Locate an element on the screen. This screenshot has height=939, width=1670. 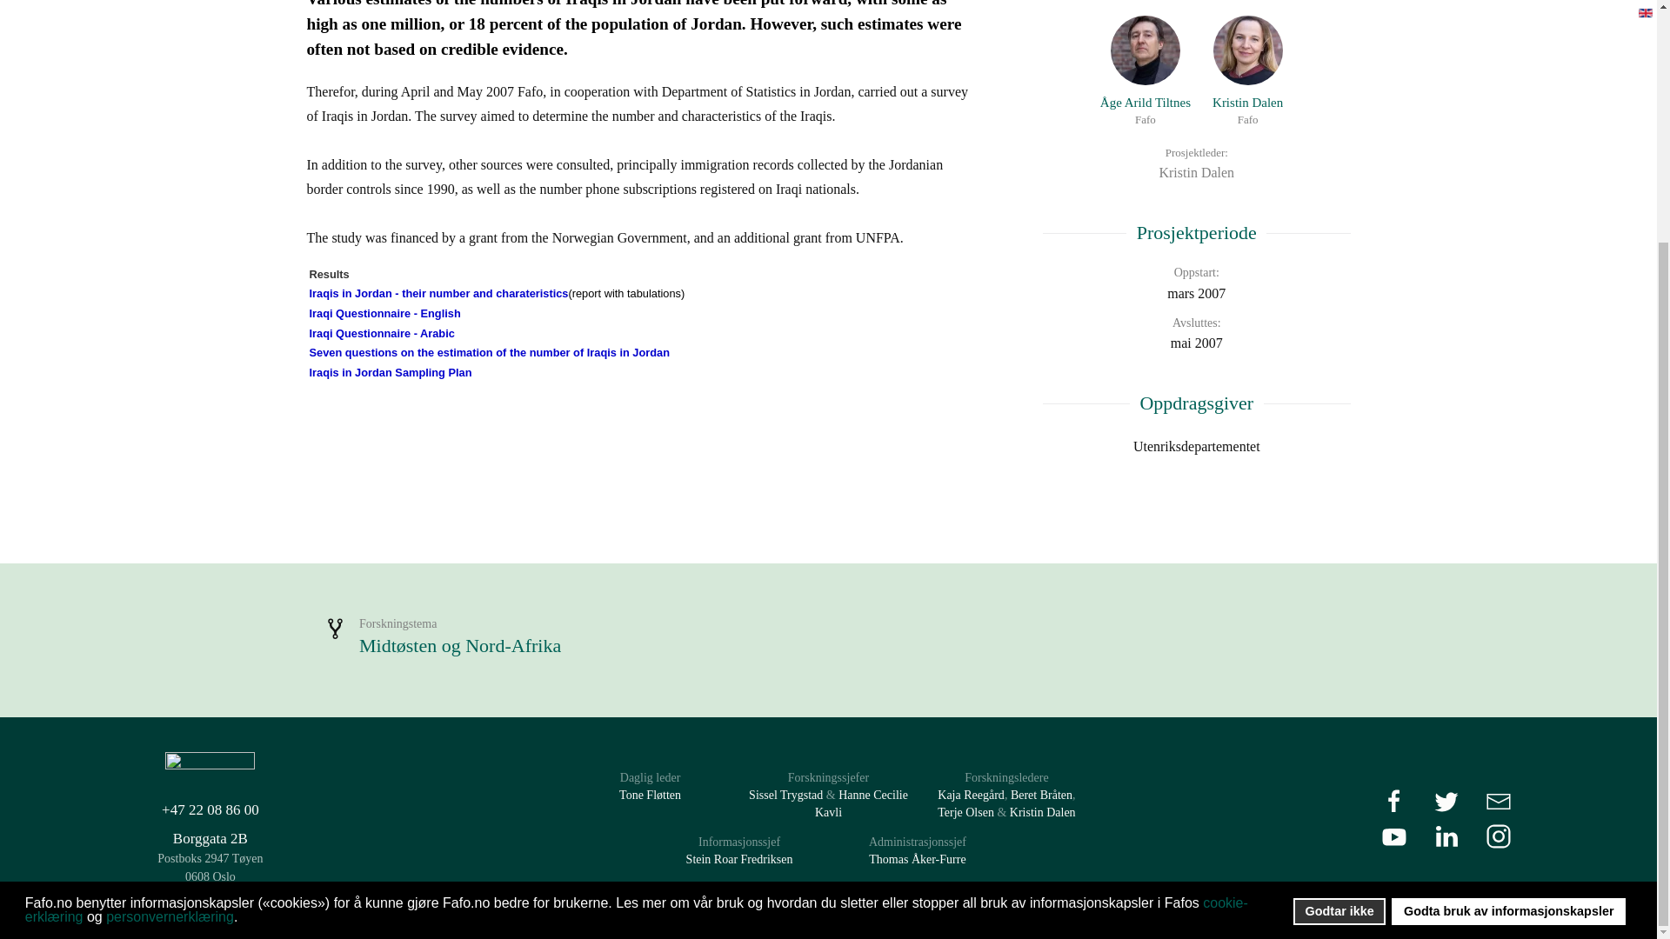
Sissel Trygstad is located at coordinates (785, 795).